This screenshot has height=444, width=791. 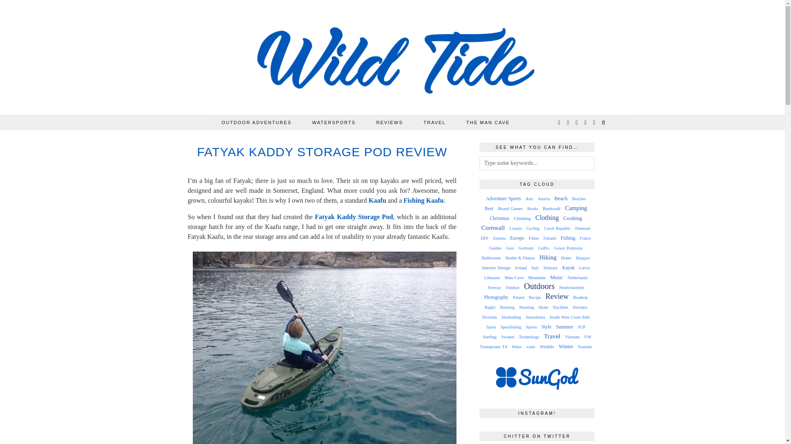 I want to click on instagram, so click(x=568, y=123).